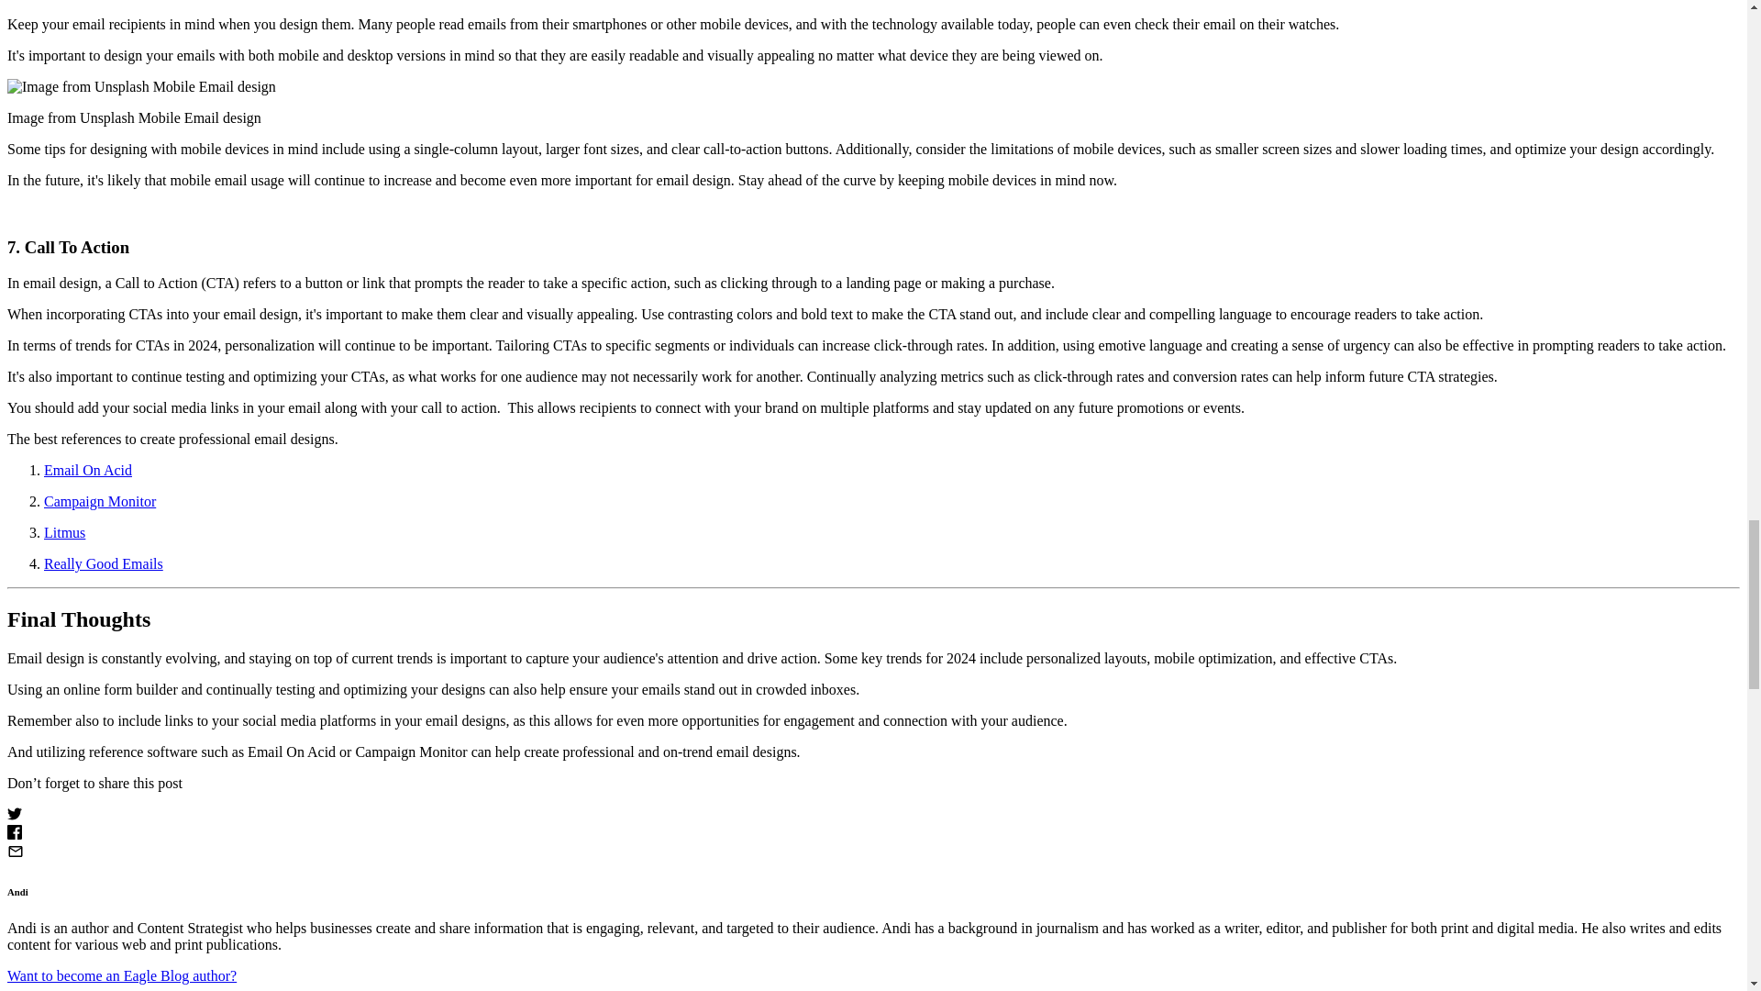 This screenshot has height=991, width=1761. Describe the element at coordinates (64, 532) in the screenshot. I see `Litmus` at that location.